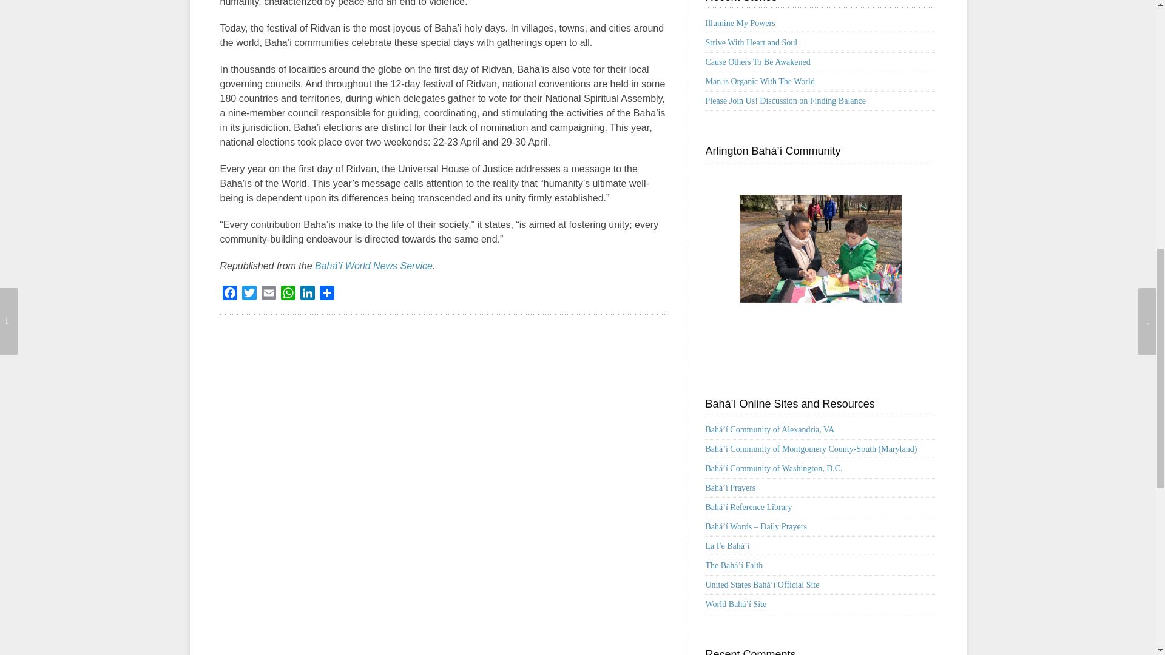 This screenshot has width=1165, height=655. What do you see at coordinates (229, 295) in the screenshot?
I see `Facebook` at bounding box center [229, 295].